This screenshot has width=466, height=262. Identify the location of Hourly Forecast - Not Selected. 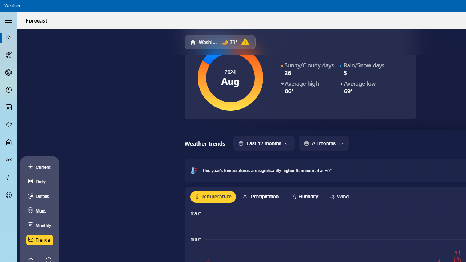
(9, 90).